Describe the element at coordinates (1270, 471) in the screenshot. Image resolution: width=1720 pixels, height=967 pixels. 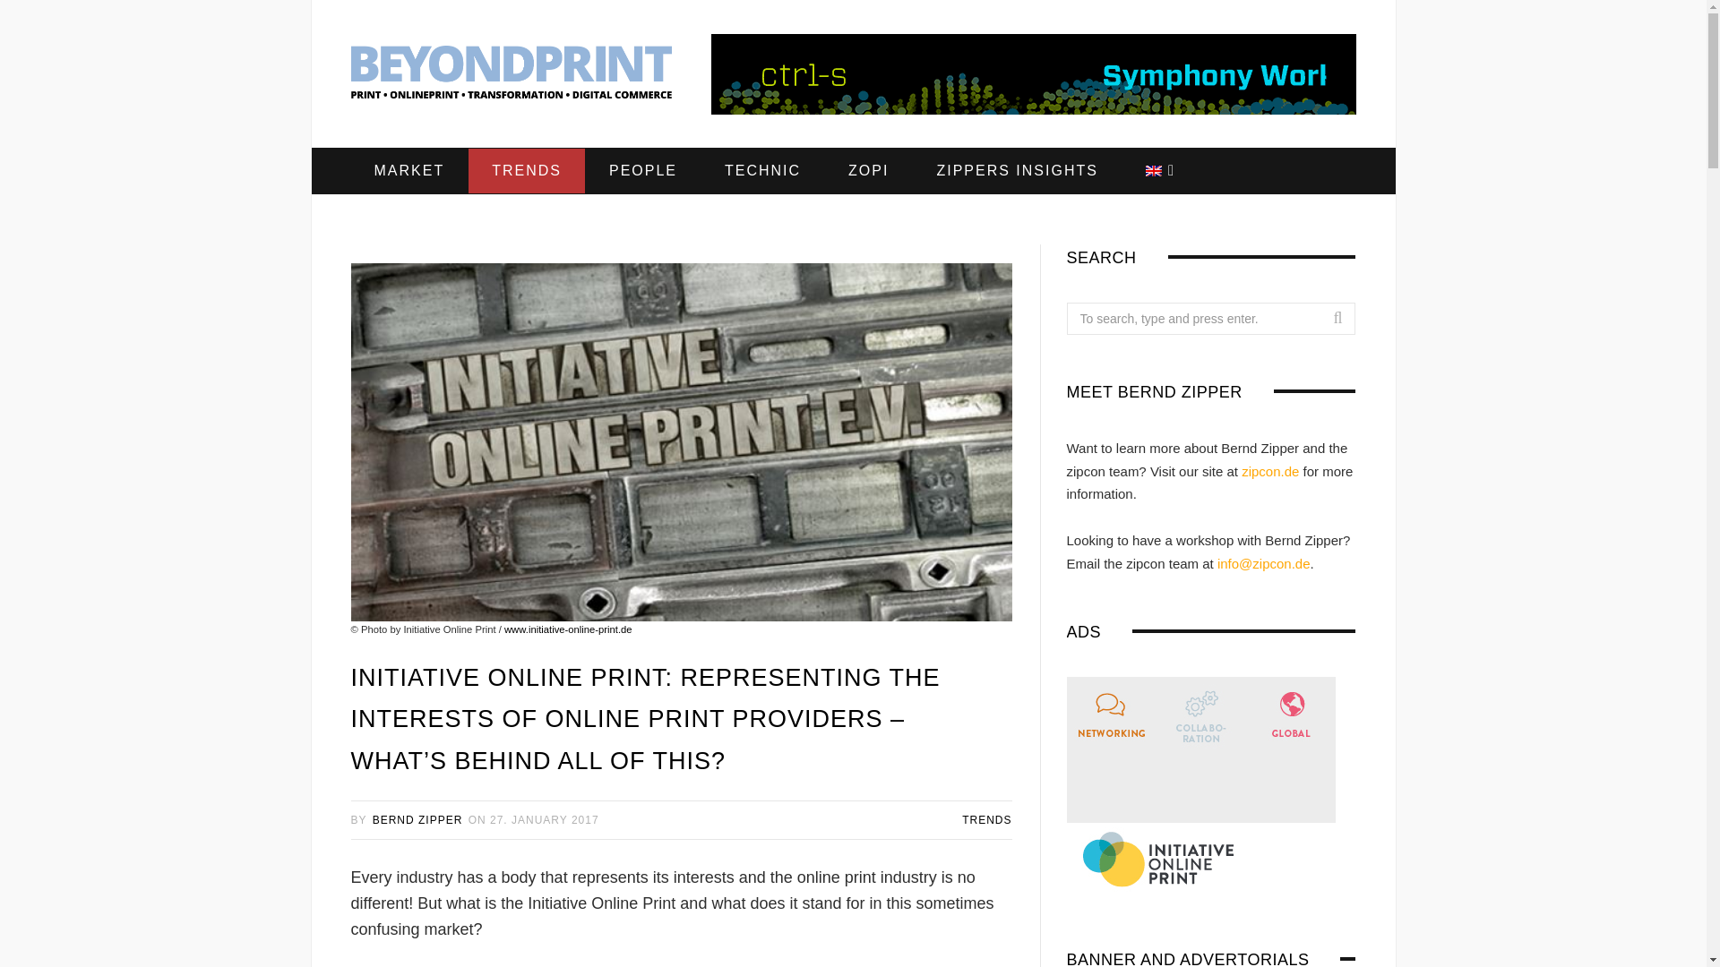
I see `zipcon.de` at that location.